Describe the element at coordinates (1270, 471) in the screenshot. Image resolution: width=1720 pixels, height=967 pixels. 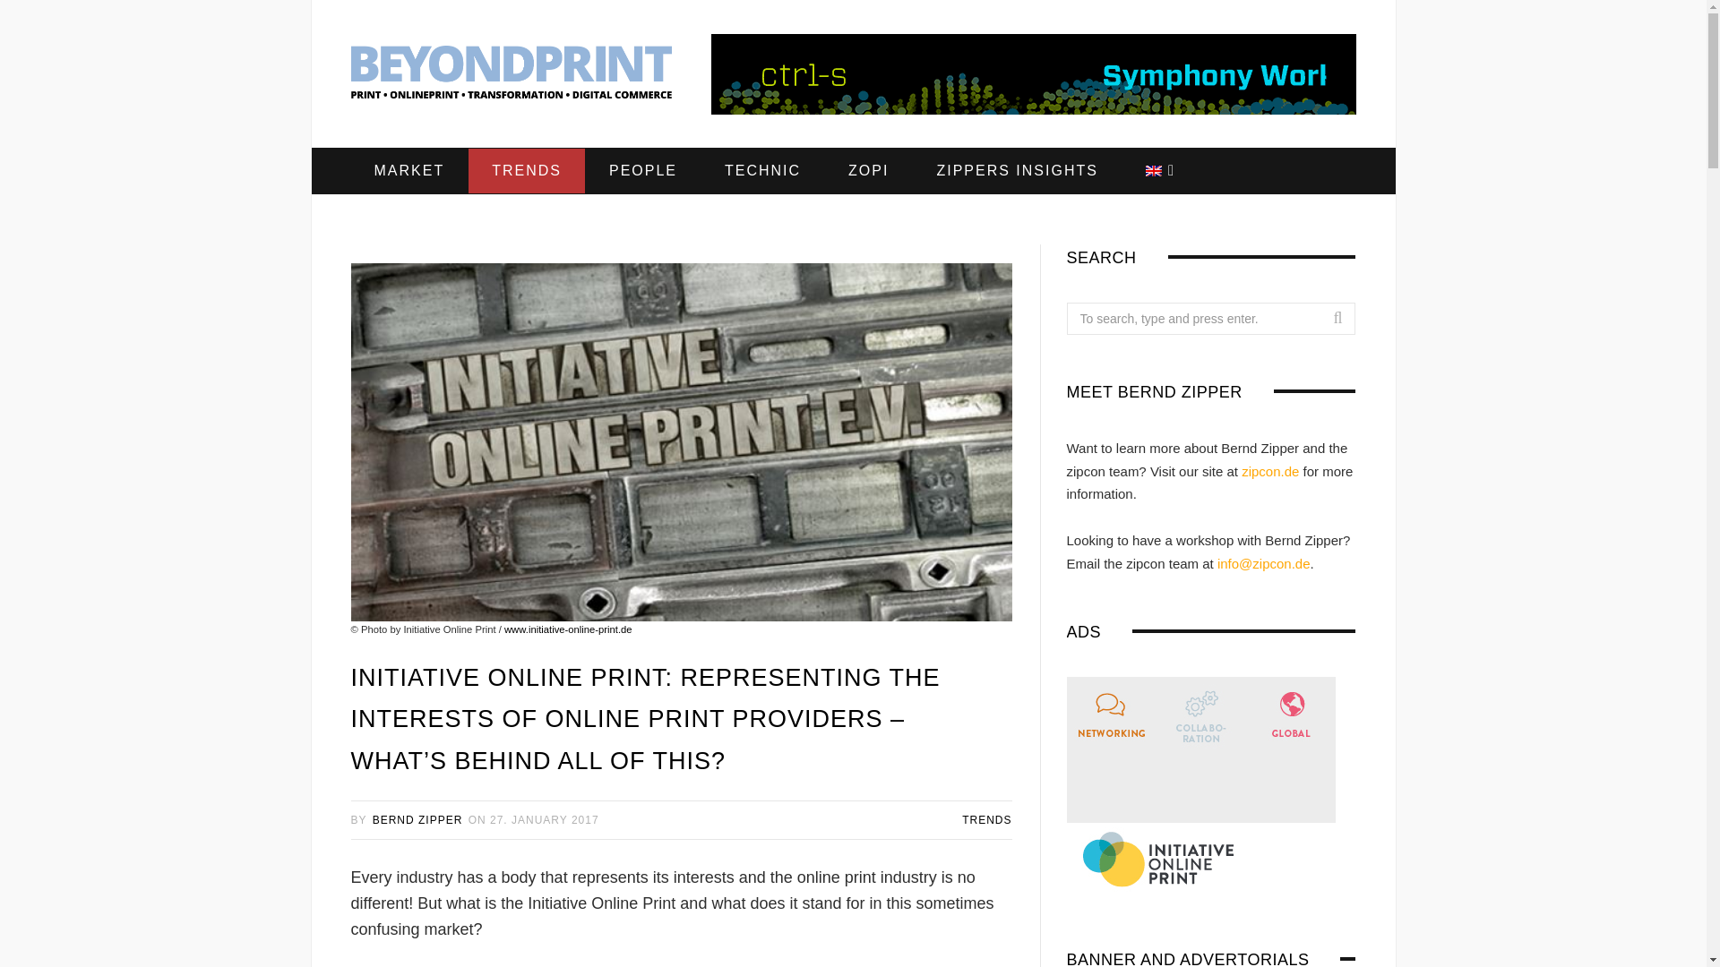
I see `zipcon.de` at that location.